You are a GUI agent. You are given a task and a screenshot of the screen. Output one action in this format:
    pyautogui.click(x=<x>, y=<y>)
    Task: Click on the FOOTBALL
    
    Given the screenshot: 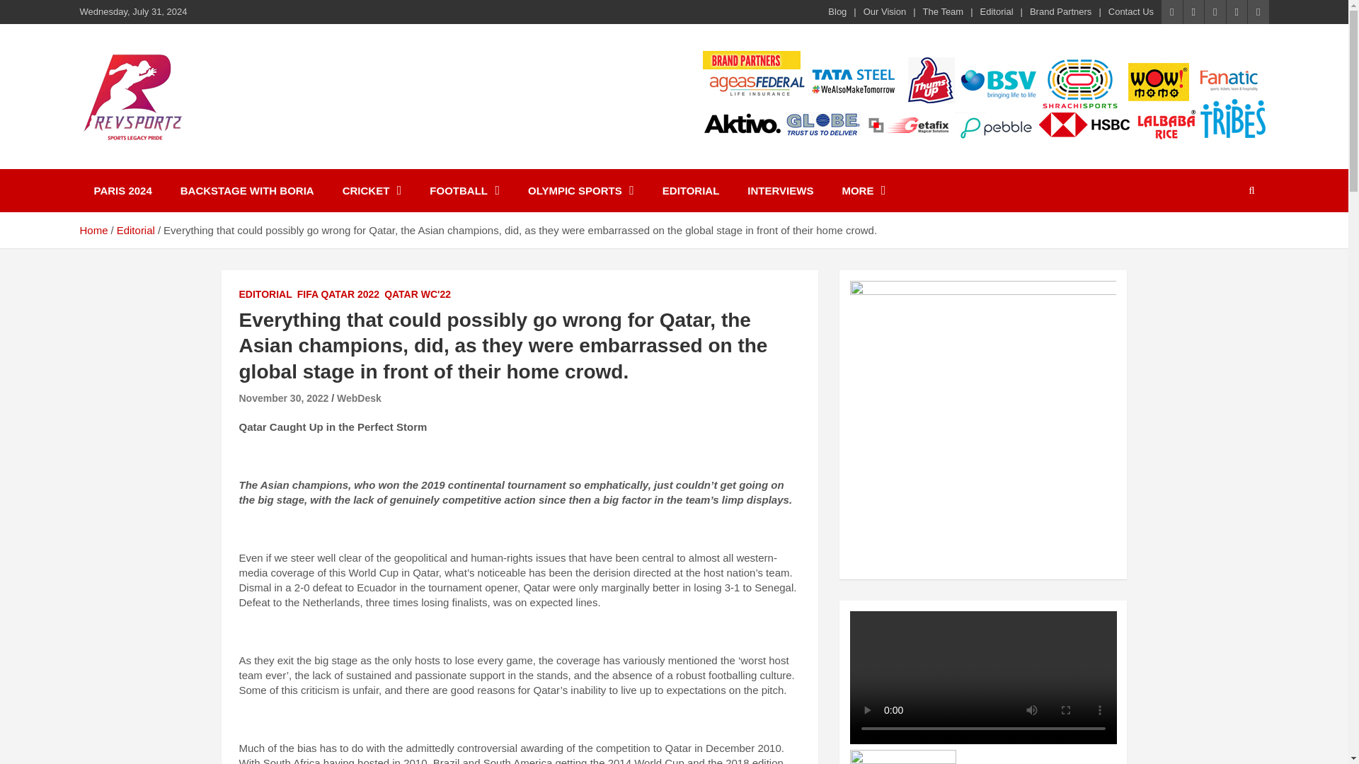 What is the action you would take?
    pyautogui.click(x=464, y=190)
    